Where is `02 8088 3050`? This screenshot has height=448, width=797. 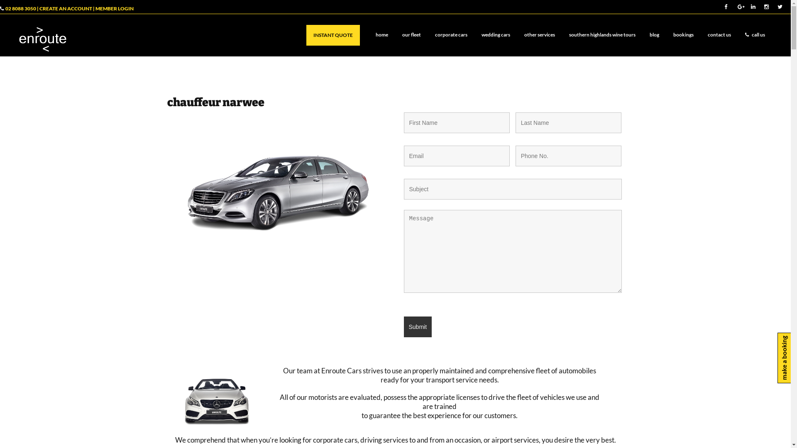
02 8088 3050 is located at coordinates (20, 8).